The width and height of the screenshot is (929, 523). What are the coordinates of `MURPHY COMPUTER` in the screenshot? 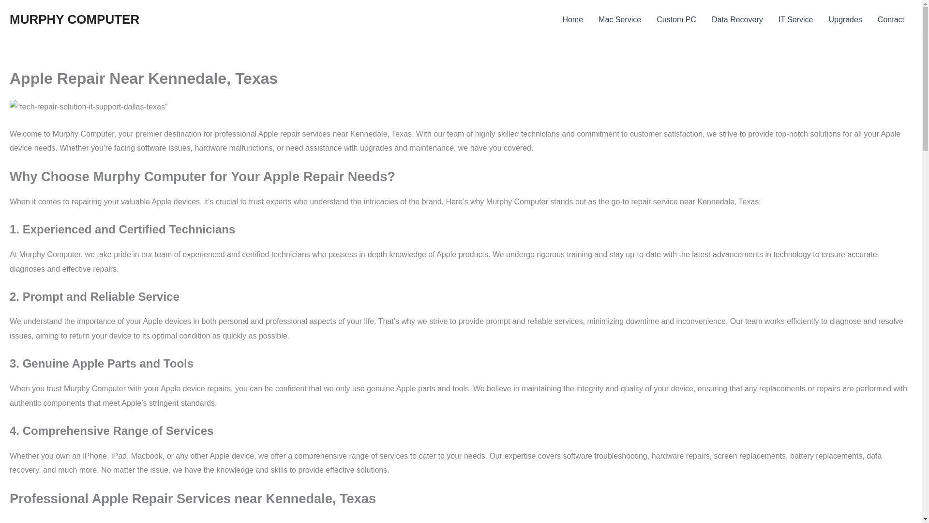 It's located at (75, 19).